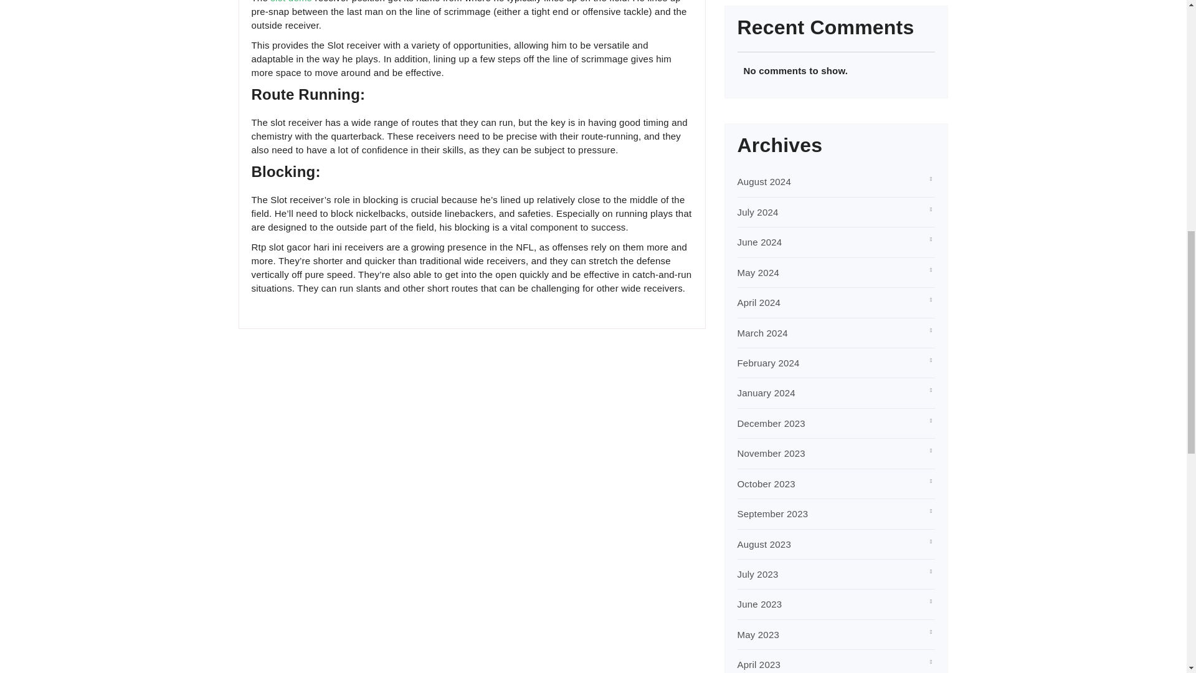 The image size is (1196, 673). What do you see at coordinates (762, 333) in the screenshot?
I see `March 2024` at bounding box center [762, 333].